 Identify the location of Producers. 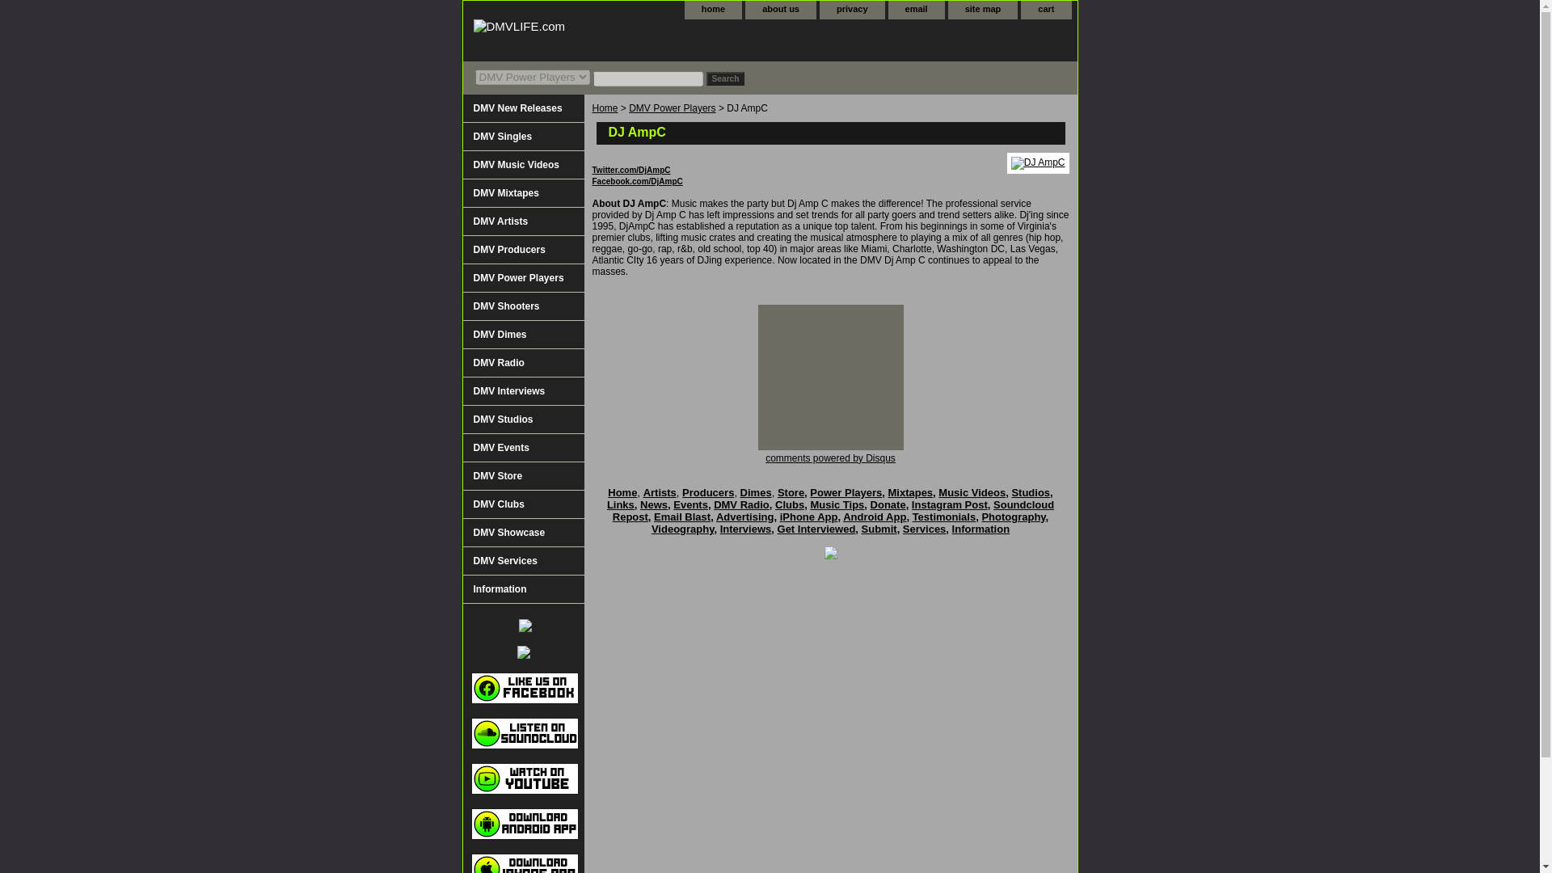
(708, 491).